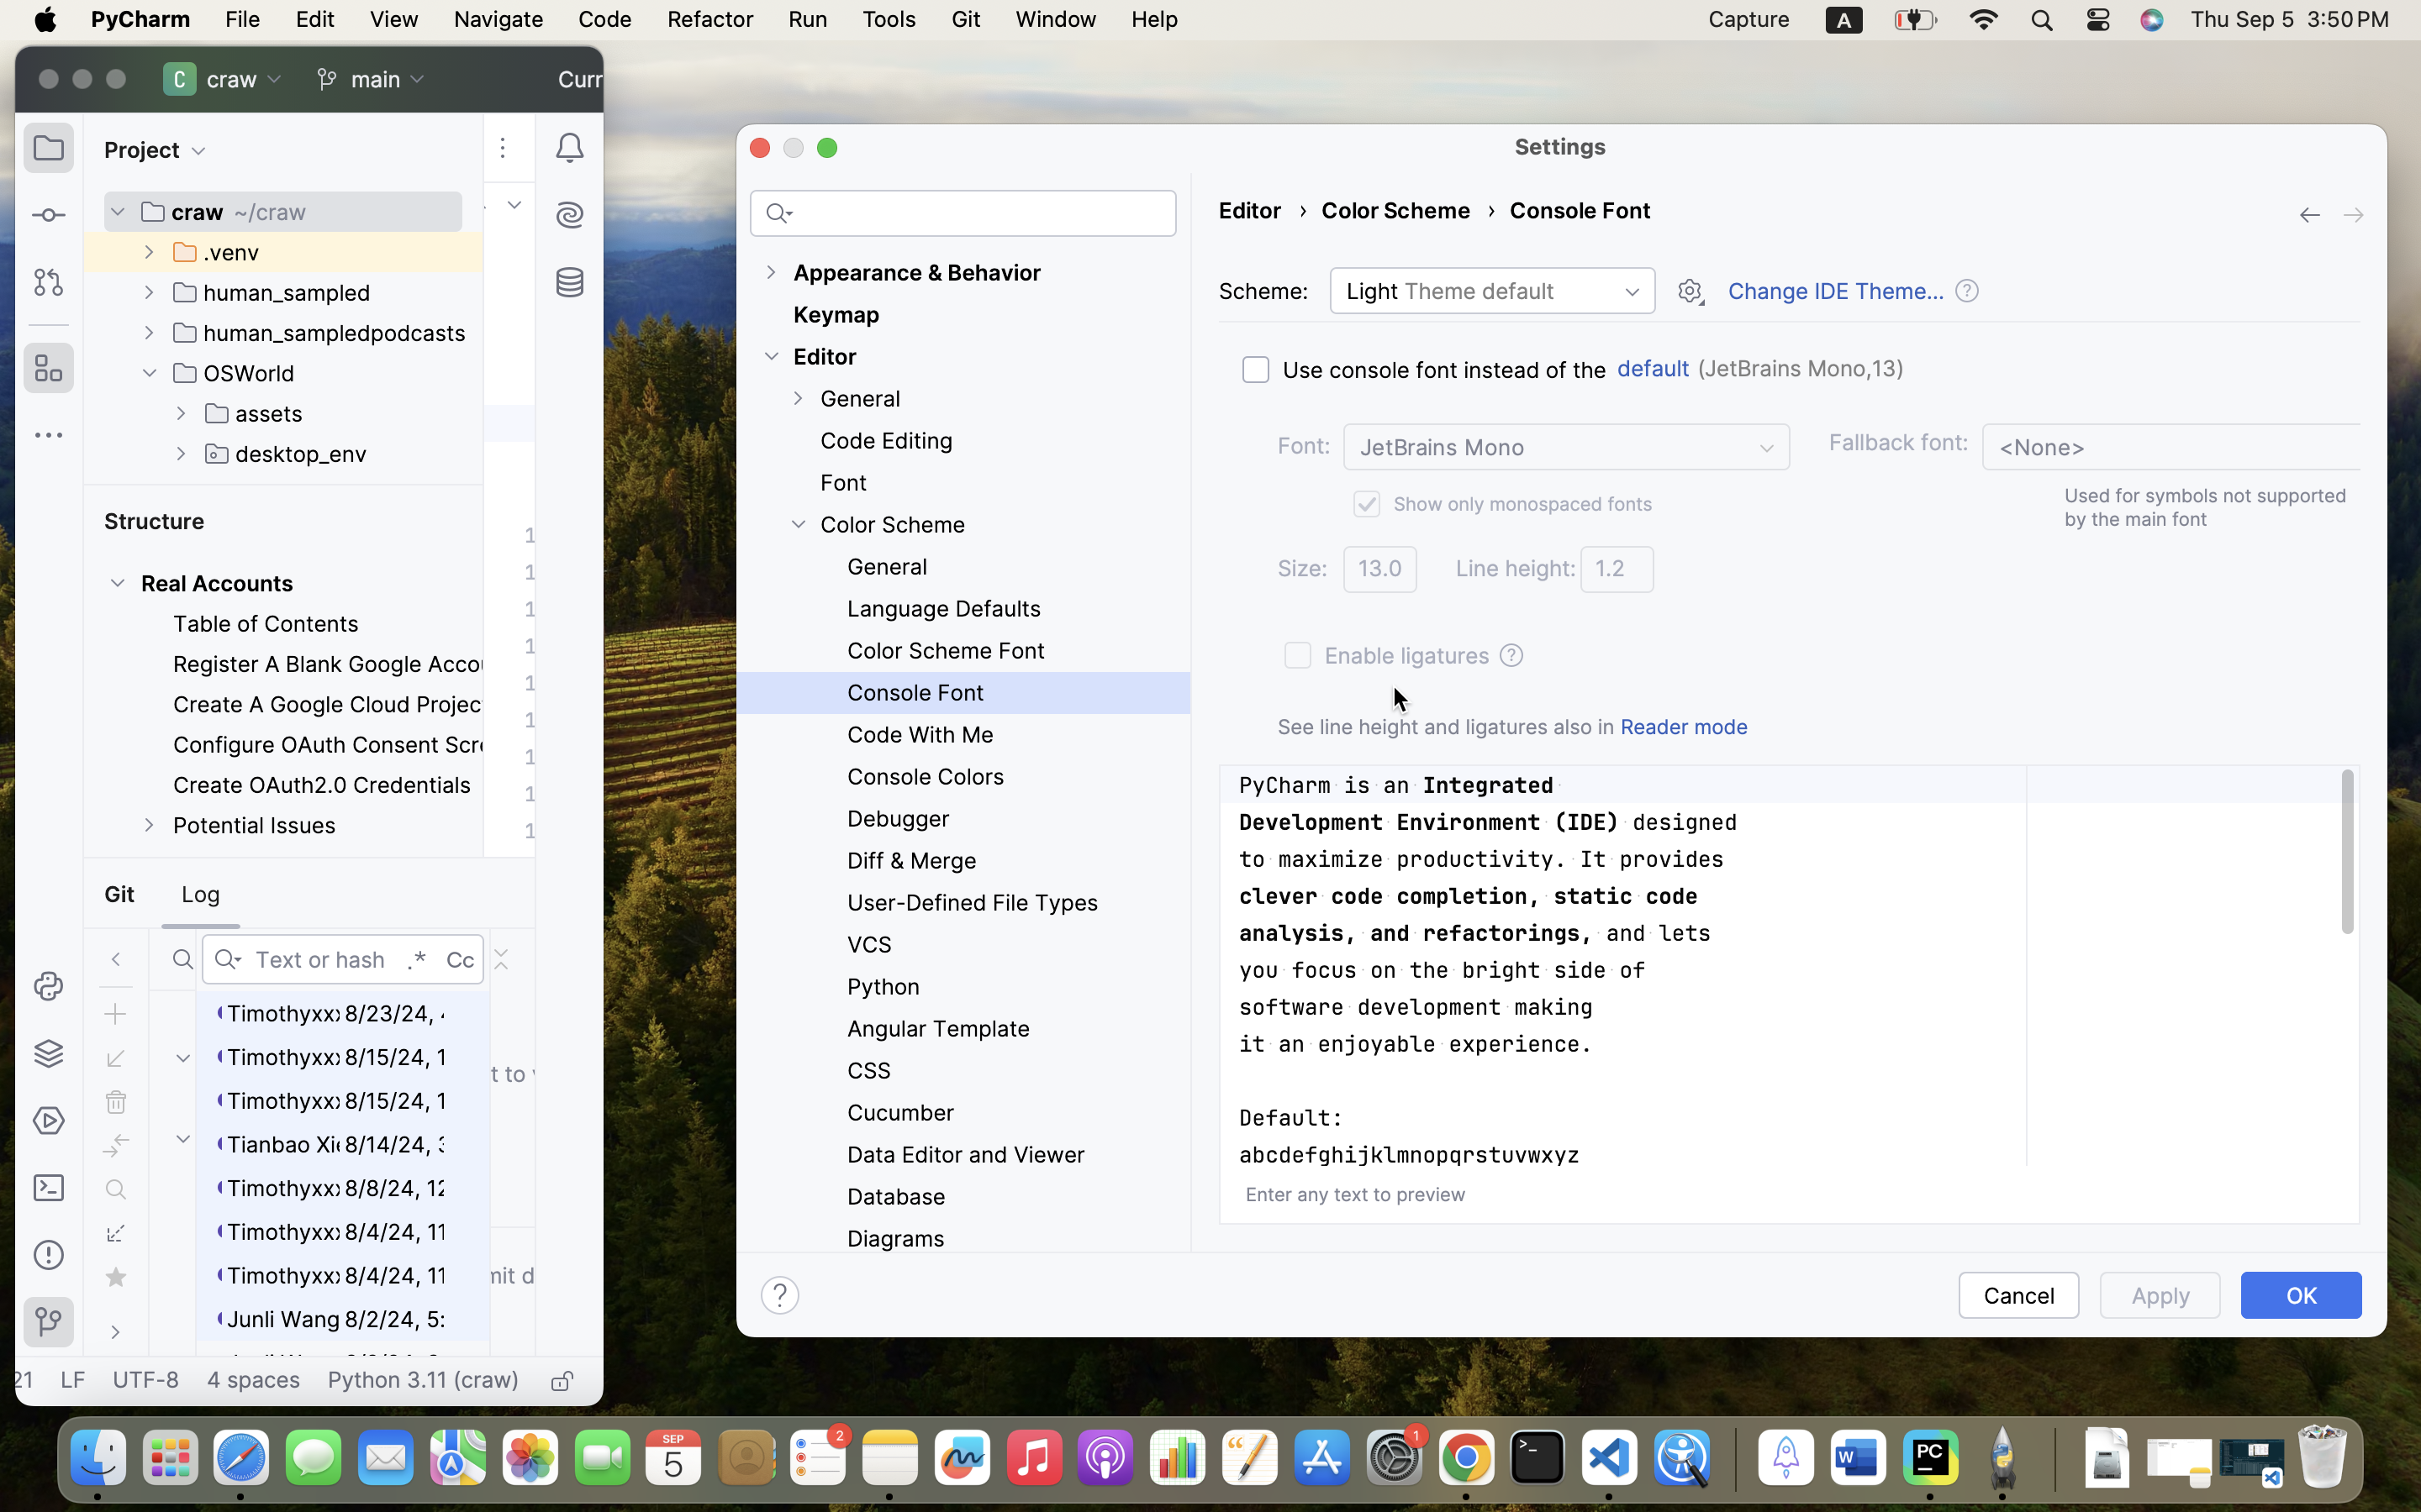  I want to click on Scheme:, so click(1263, 291).